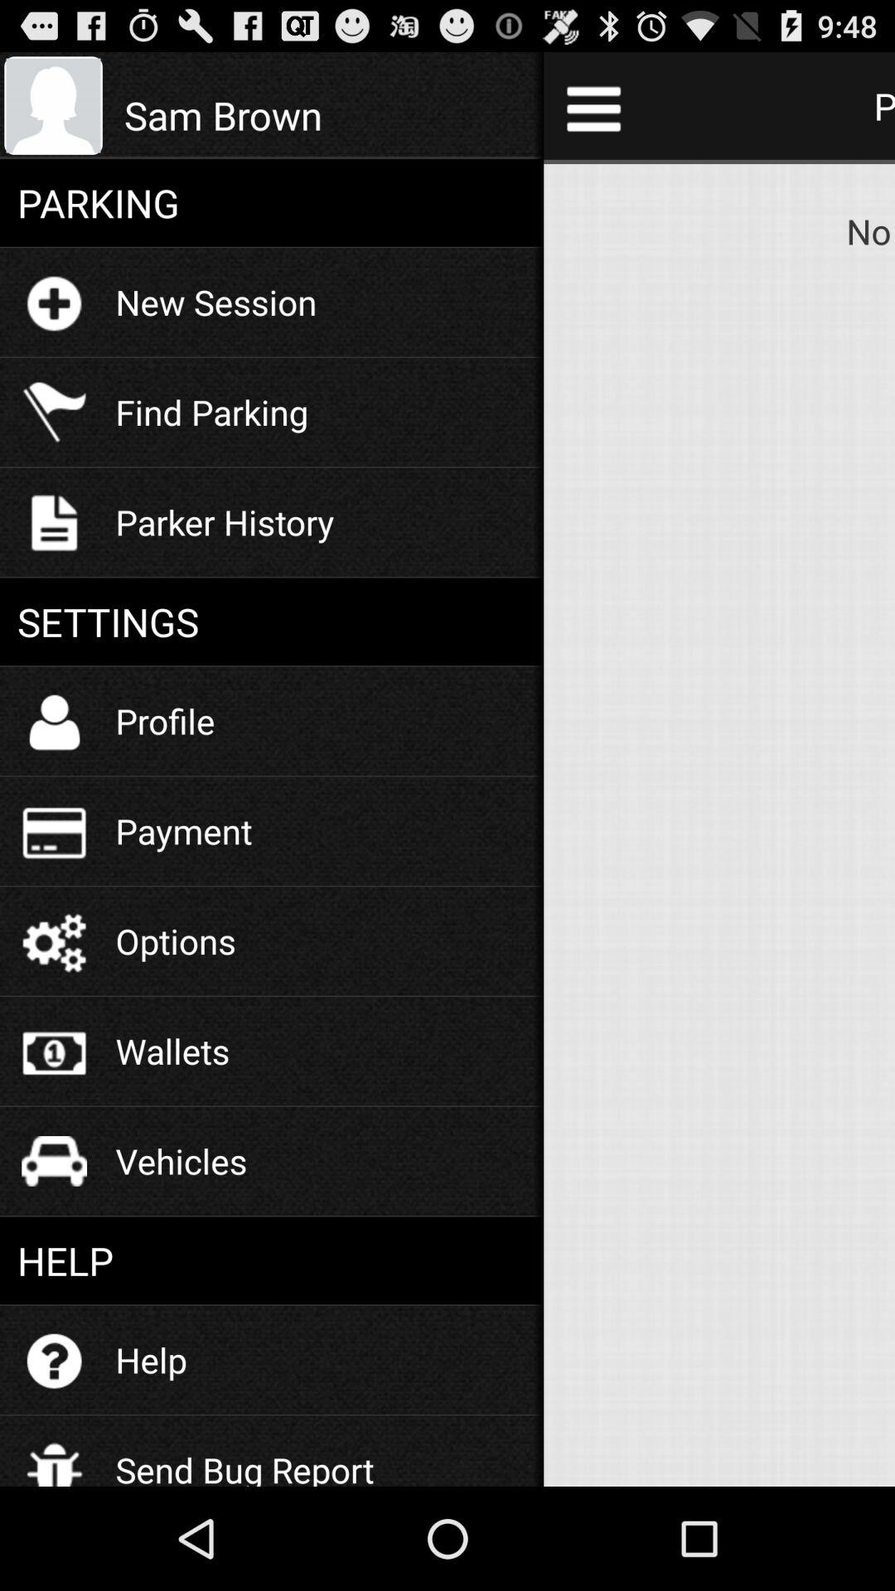 This screenshot has width=895, height=1591. Describe the element at coordinates (212, 411) in the screenshot. I see `press the icon above parker history item` at that location.